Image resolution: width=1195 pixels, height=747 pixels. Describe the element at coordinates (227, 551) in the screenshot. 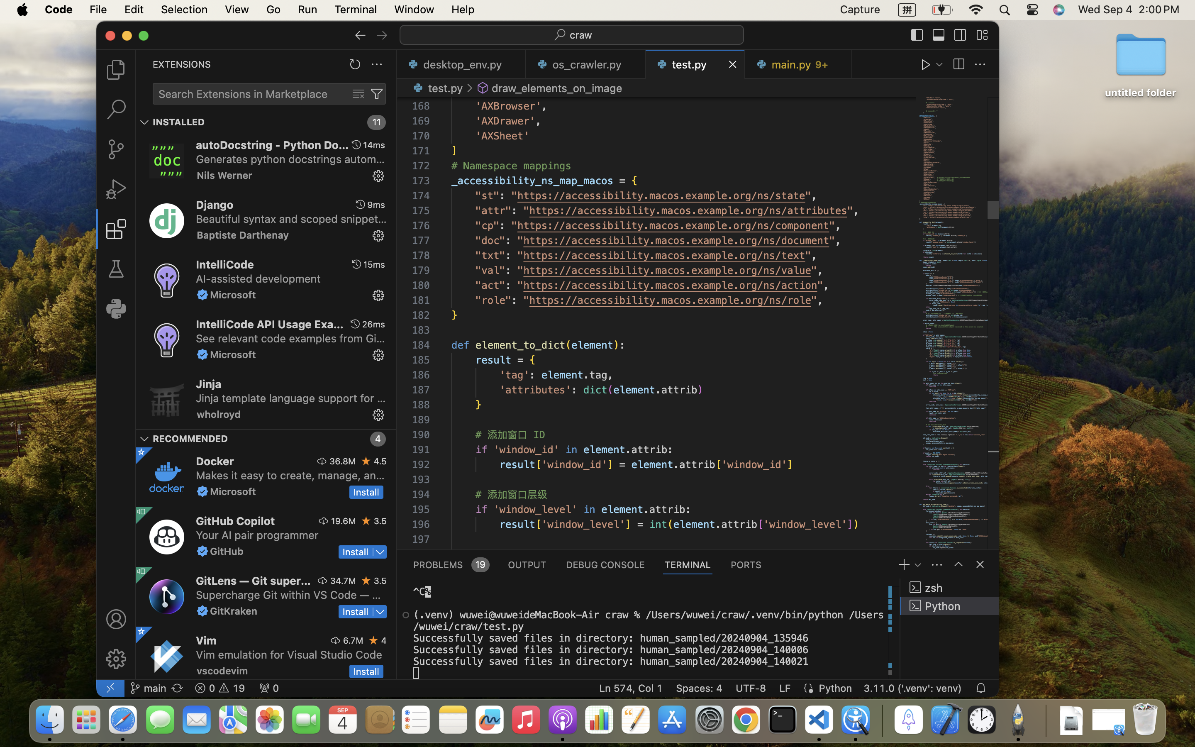

I see `GitHub` at that location.